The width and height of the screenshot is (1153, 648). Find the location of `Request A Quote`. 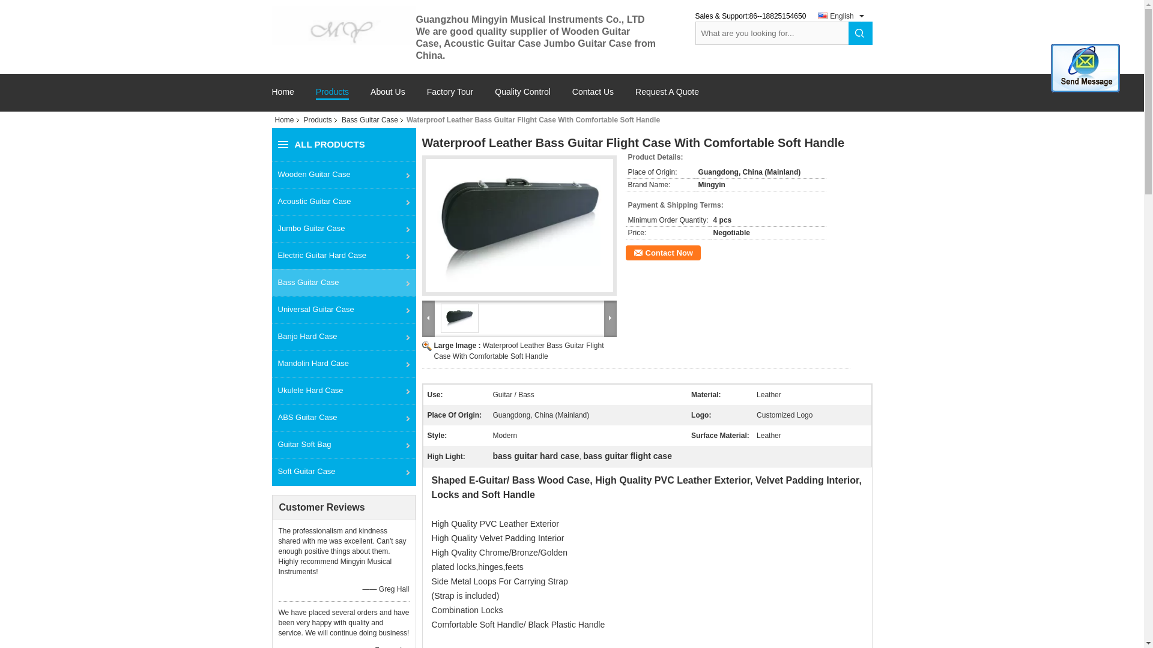

Request A Quote is located at coordinates (667, 98).